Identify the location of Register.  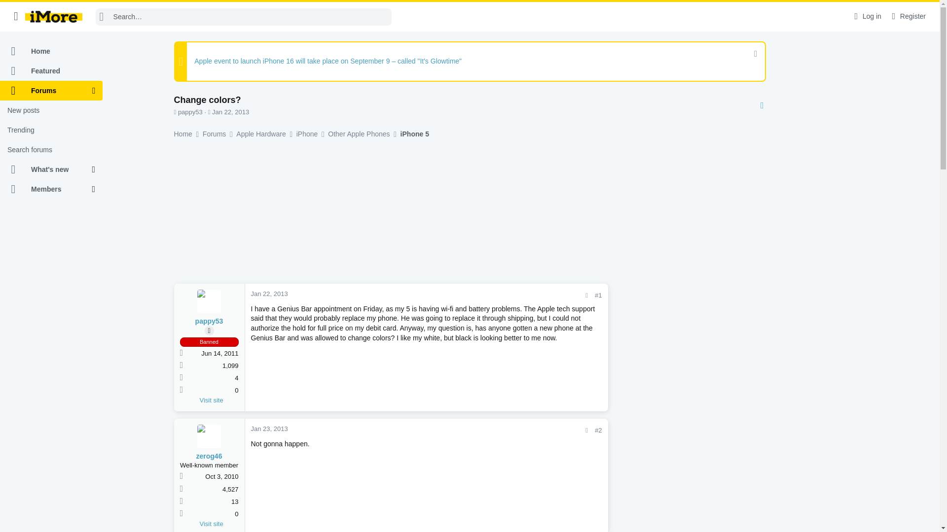
(908, 16).